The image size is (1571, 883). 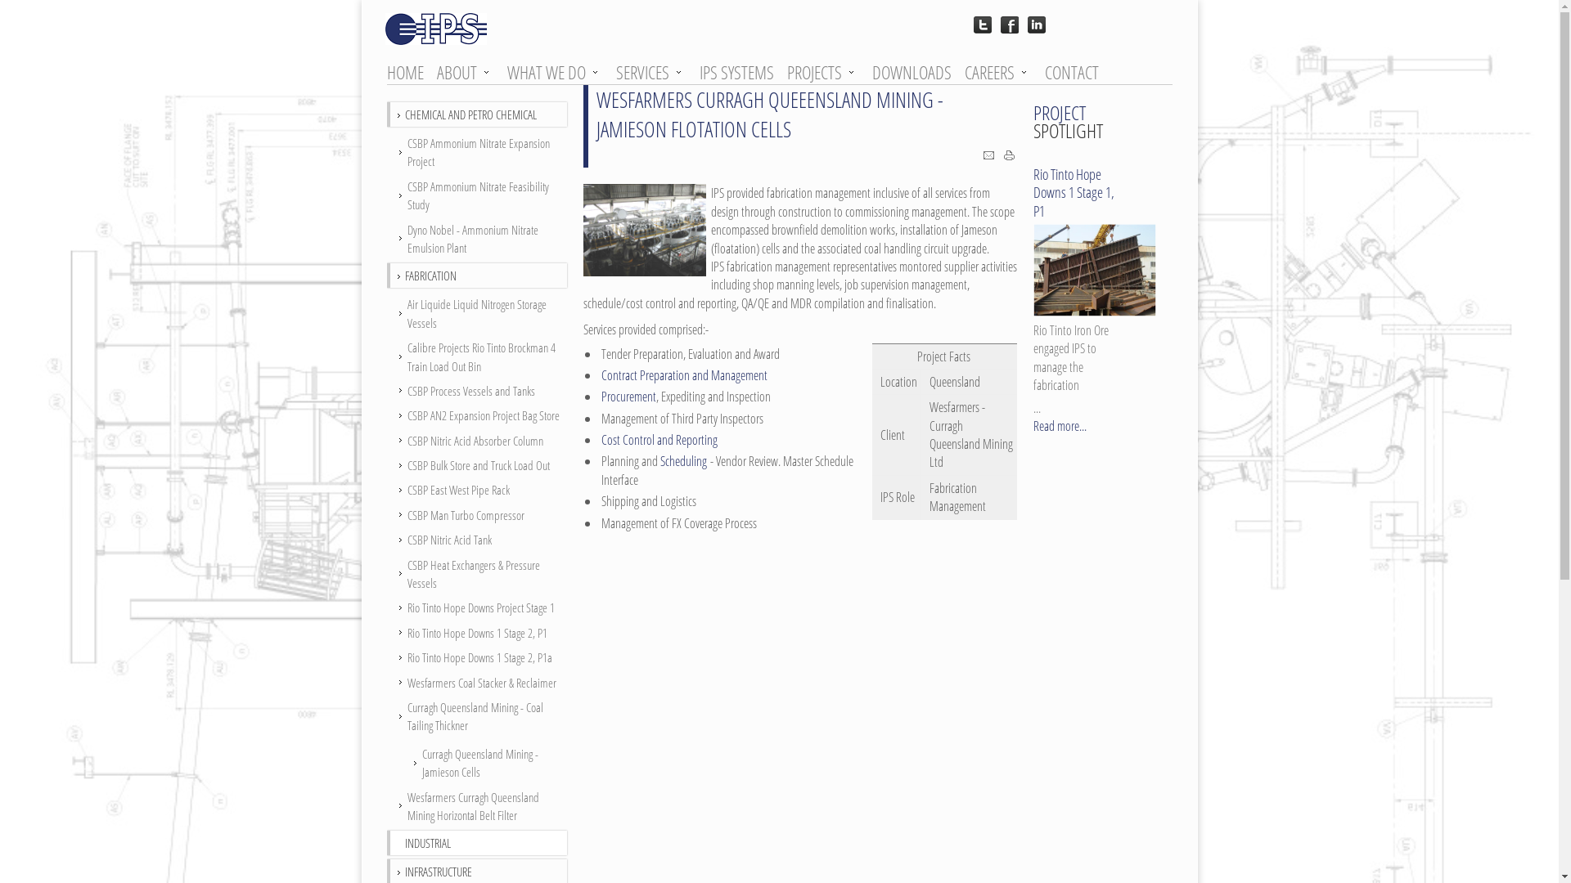 I want to click on IPS SYSTEMS, so click(x=741, y=72).